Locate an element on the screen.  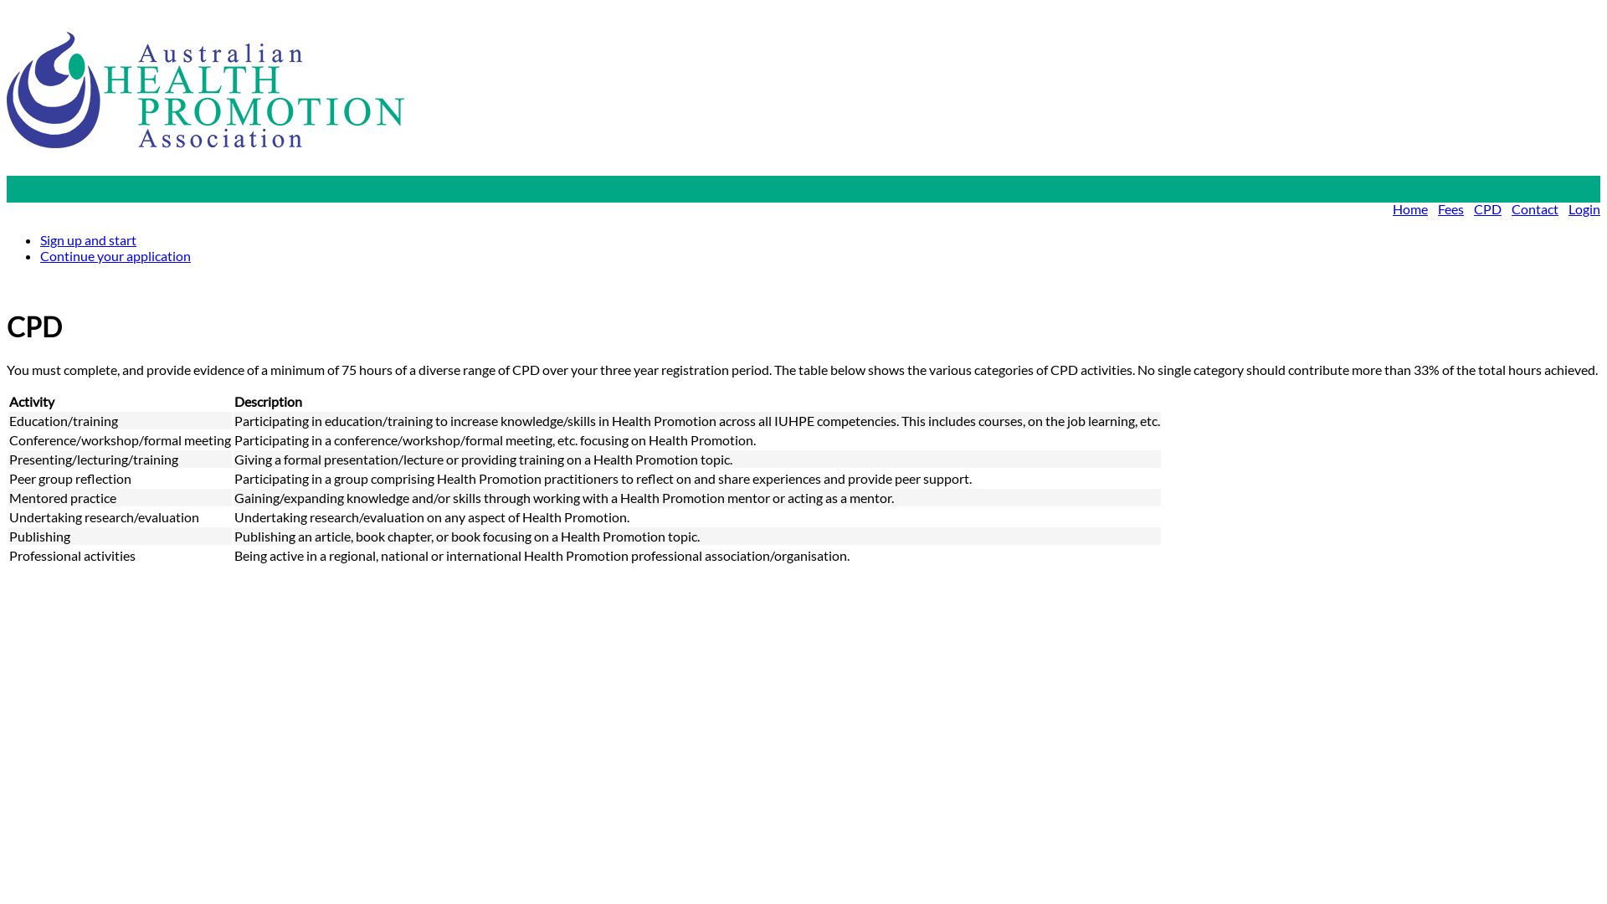
Sign up and start is located at coordinates (89, 239).